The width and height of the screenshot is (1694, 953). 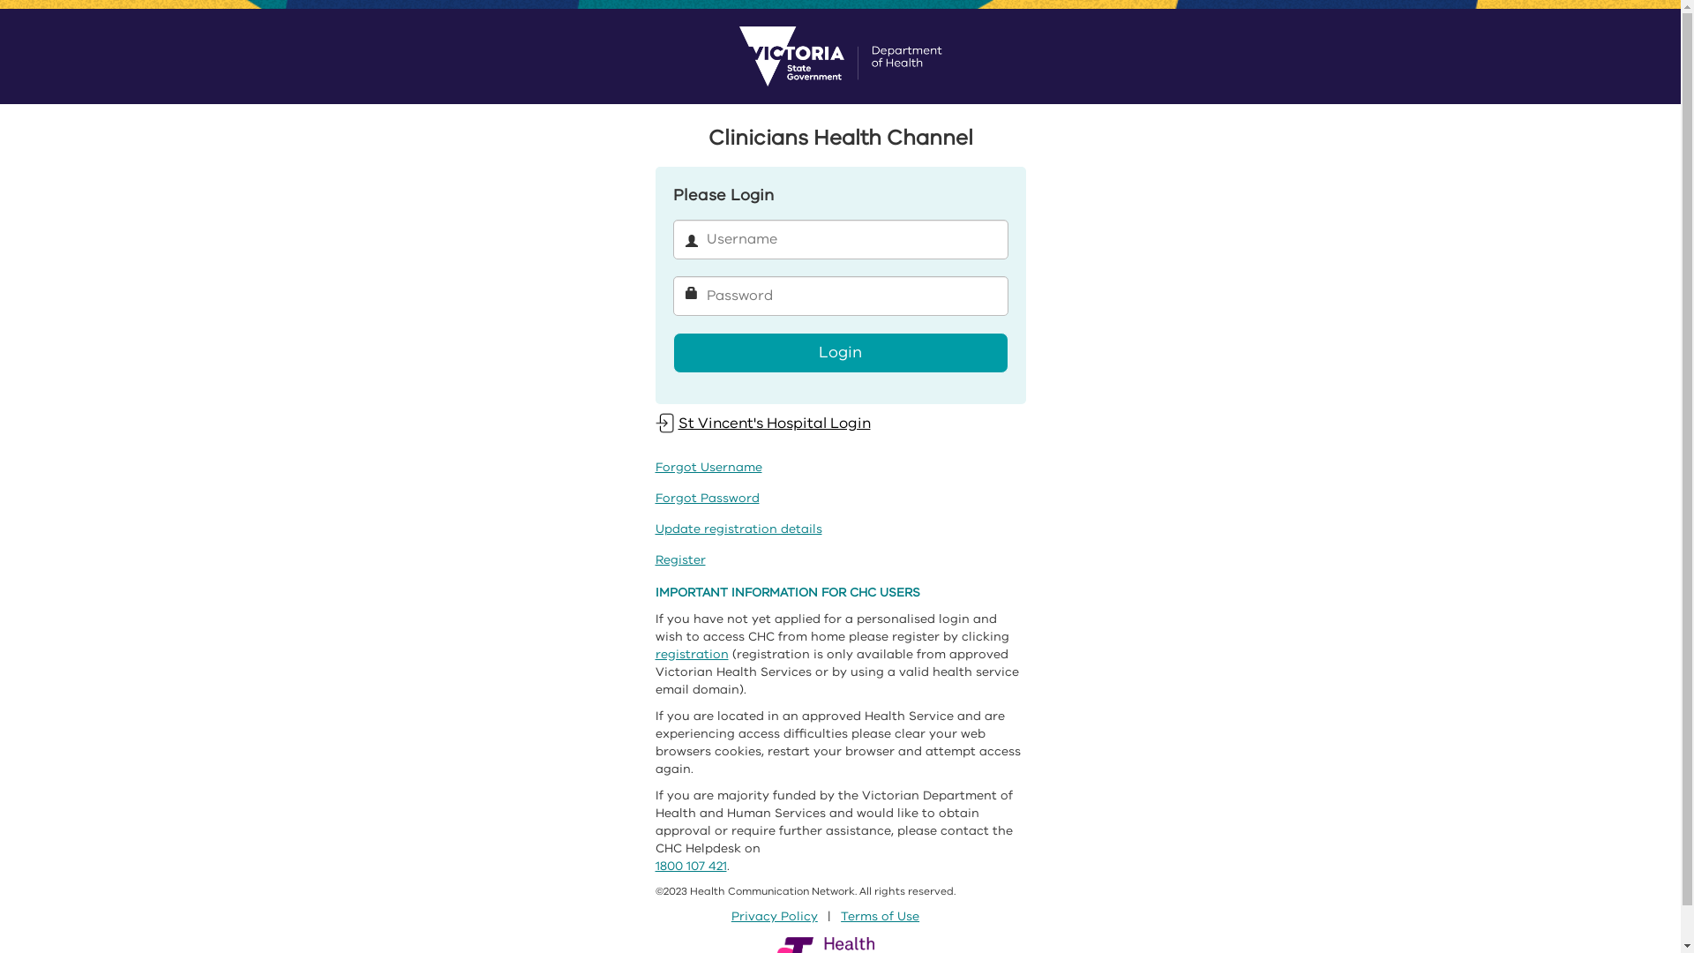 What do you see at coordinates (690, 867) in the screenshot?
I see `1800 107 421` at bounding box center [690, 867].